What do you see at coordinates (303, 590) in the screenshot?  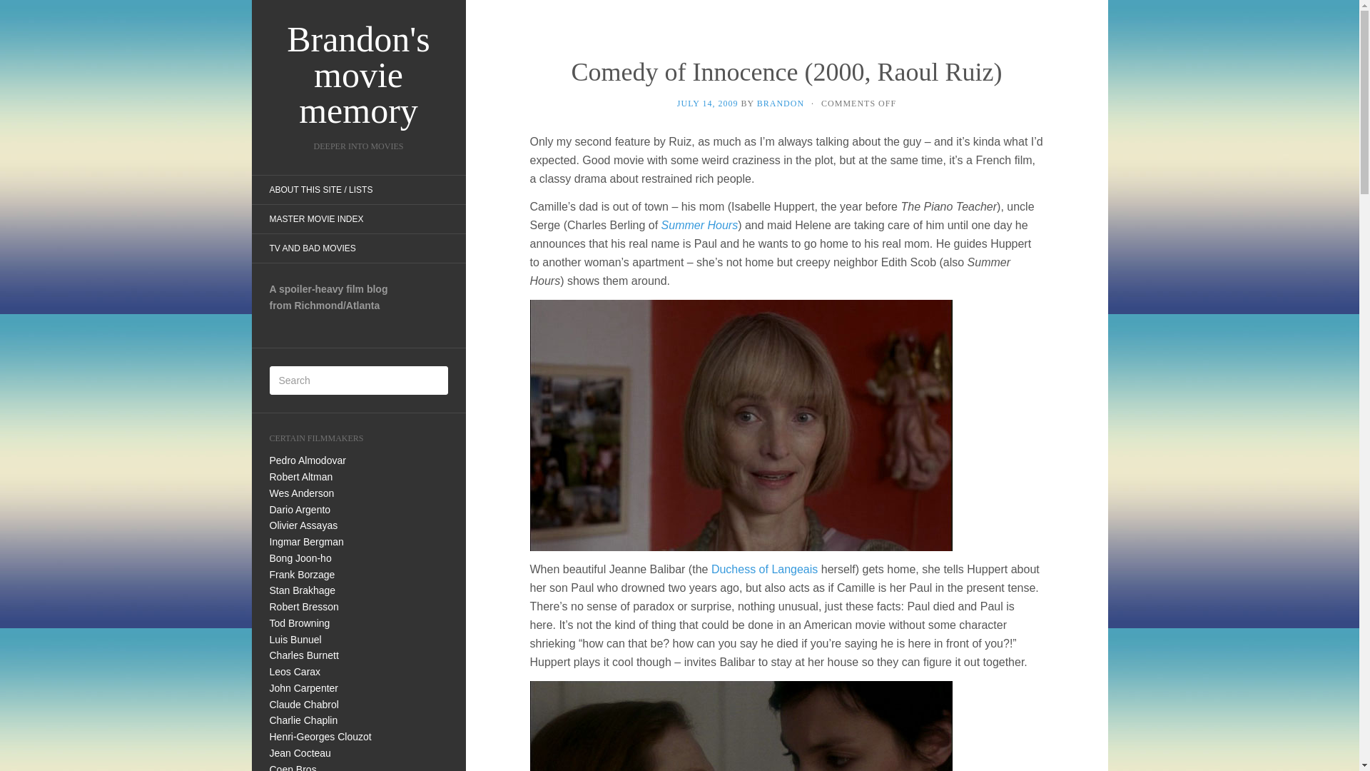 I see `Stan Brakhage` at bounding box center [303, 590].